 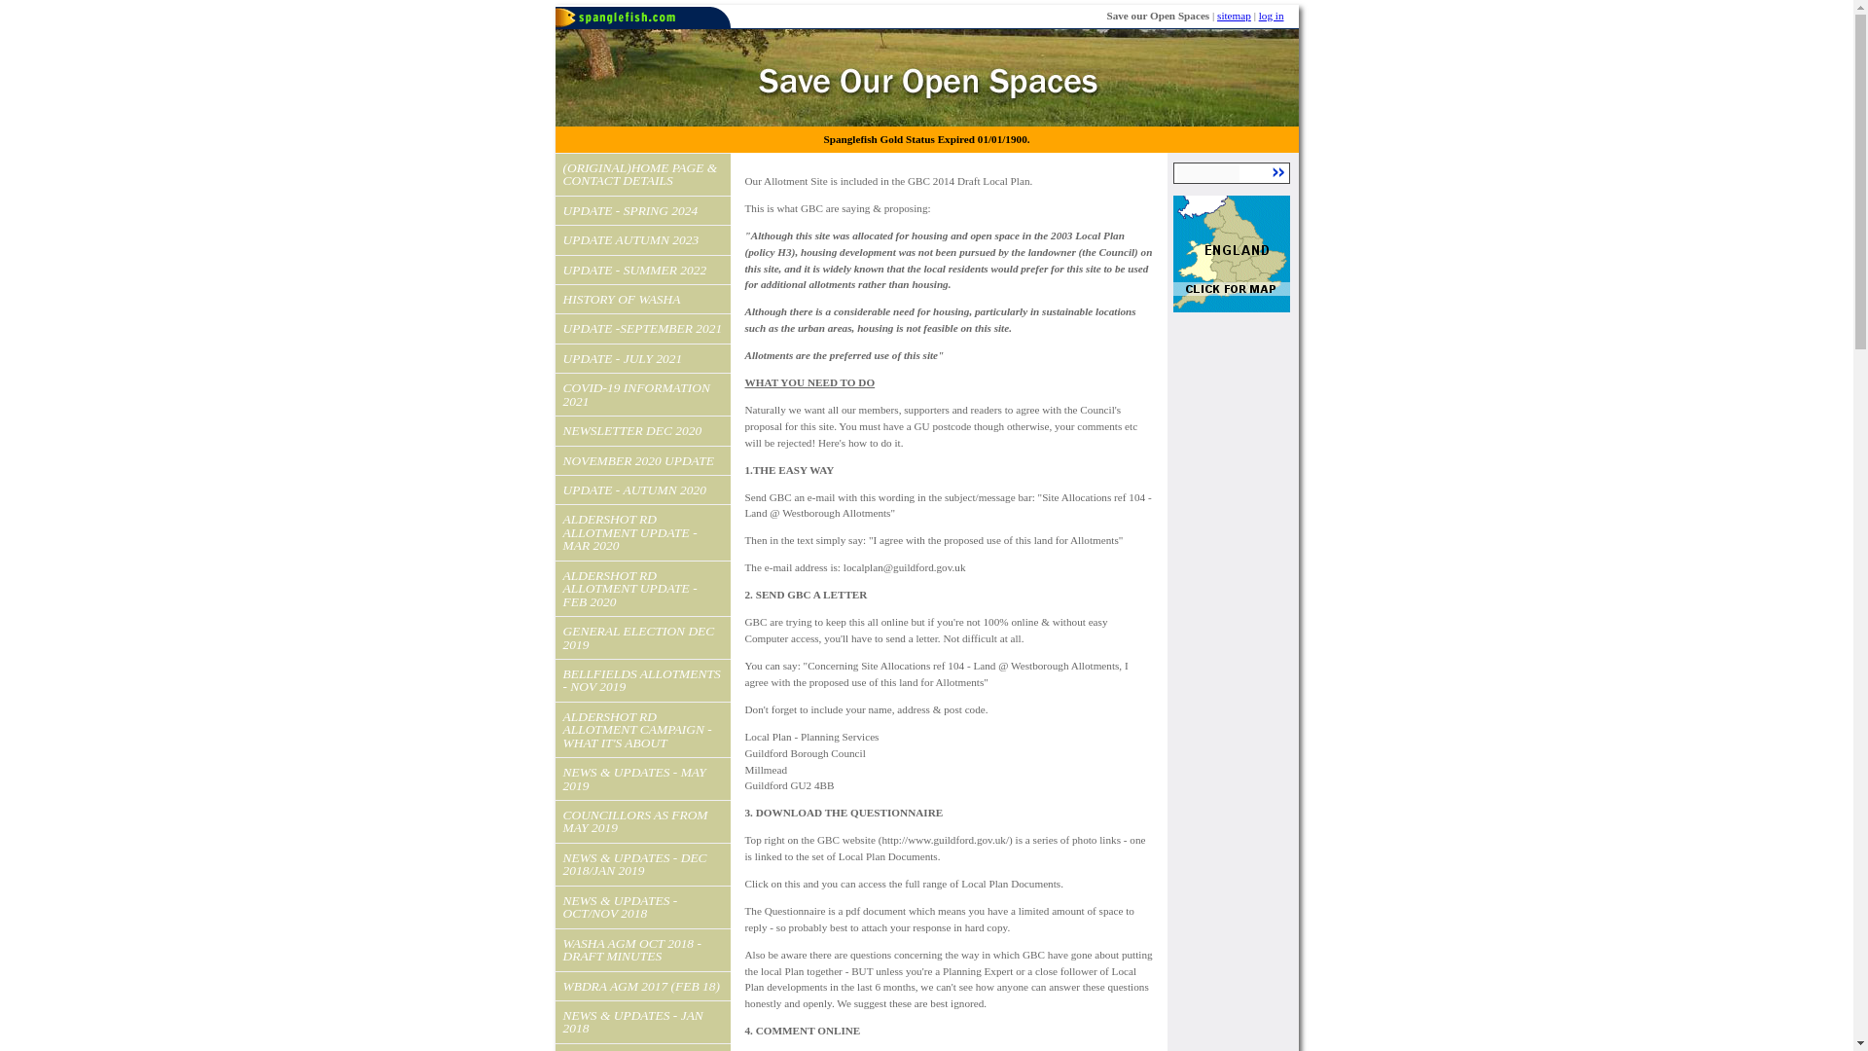 I want to click on NEWSLETTER DEC 2020, so click(x=642, y=430).